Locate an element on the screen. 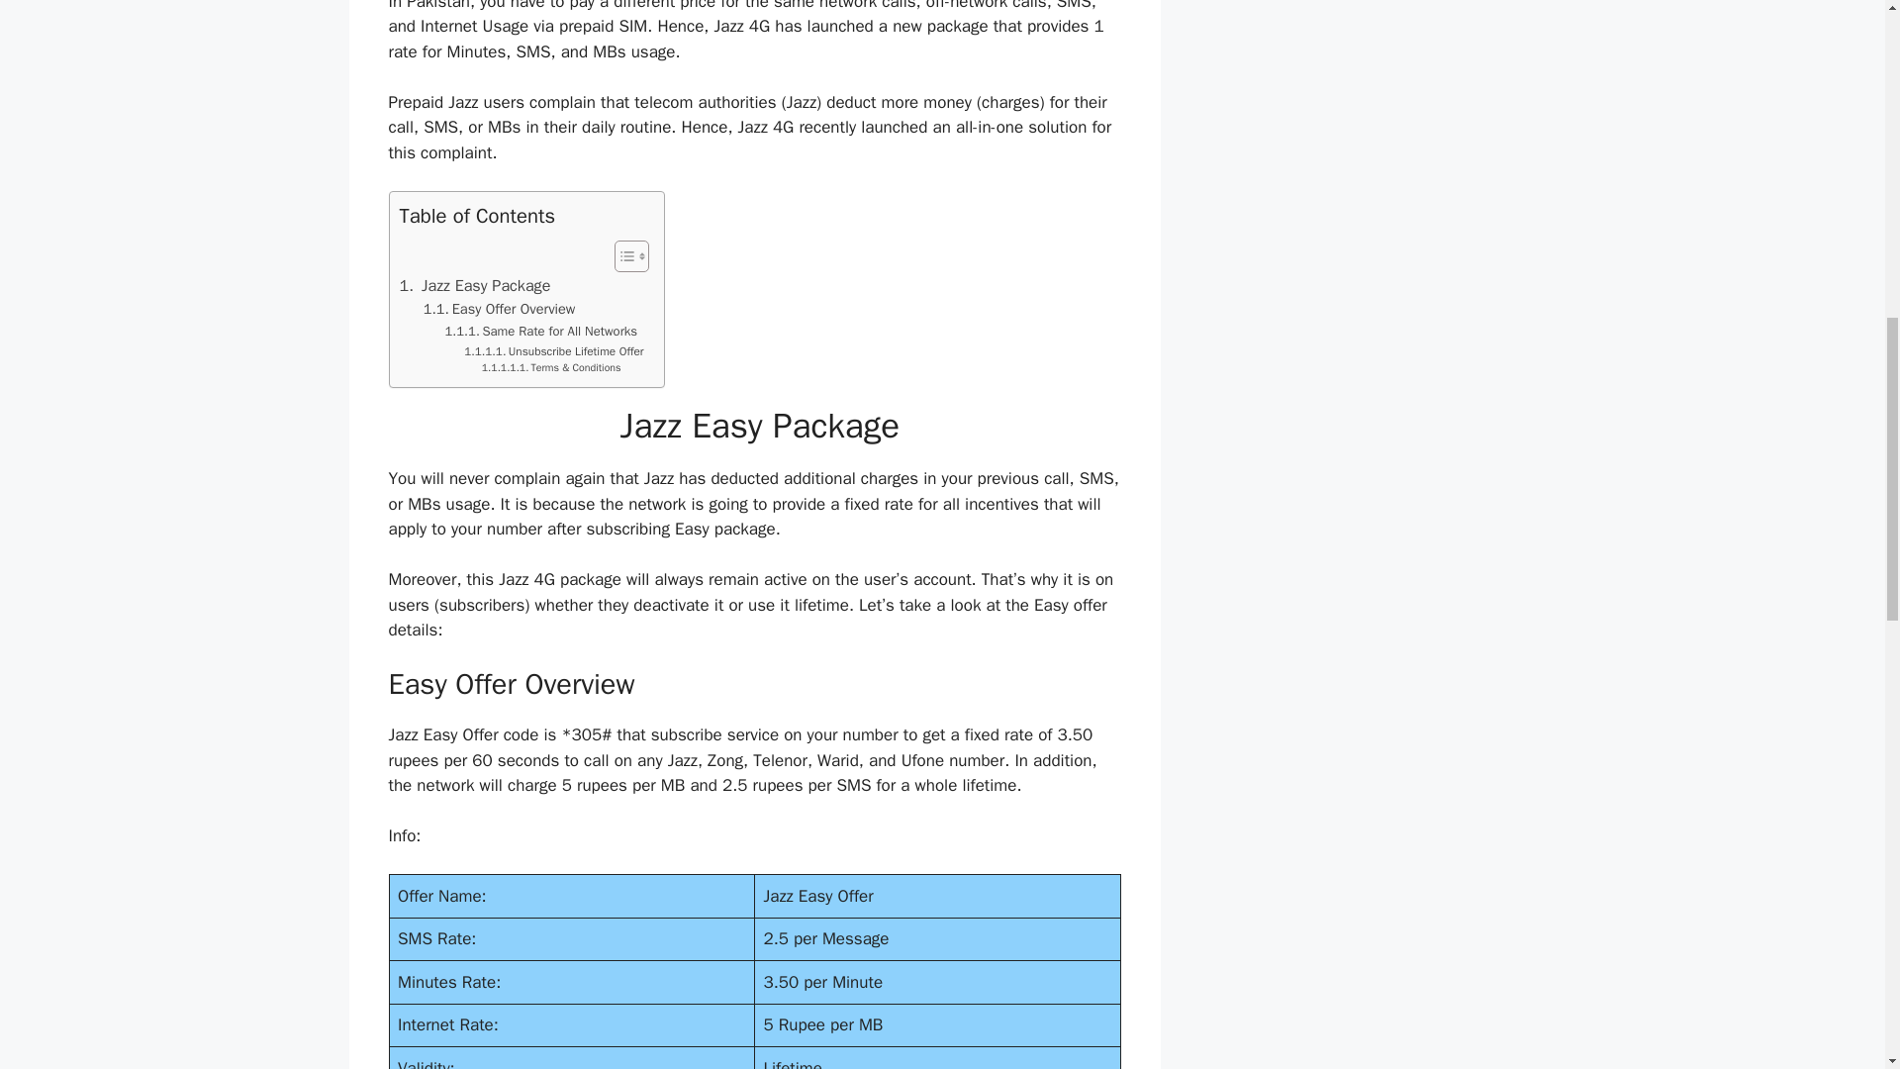  Easy Offer Overview is located at coordinates (499, 309).